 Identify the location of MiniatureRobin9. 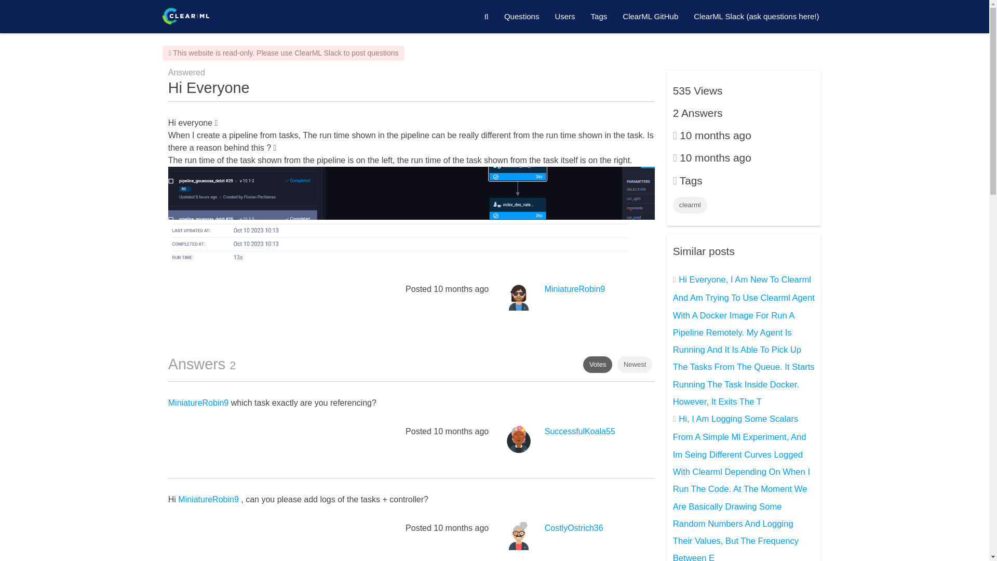
(574, 289).